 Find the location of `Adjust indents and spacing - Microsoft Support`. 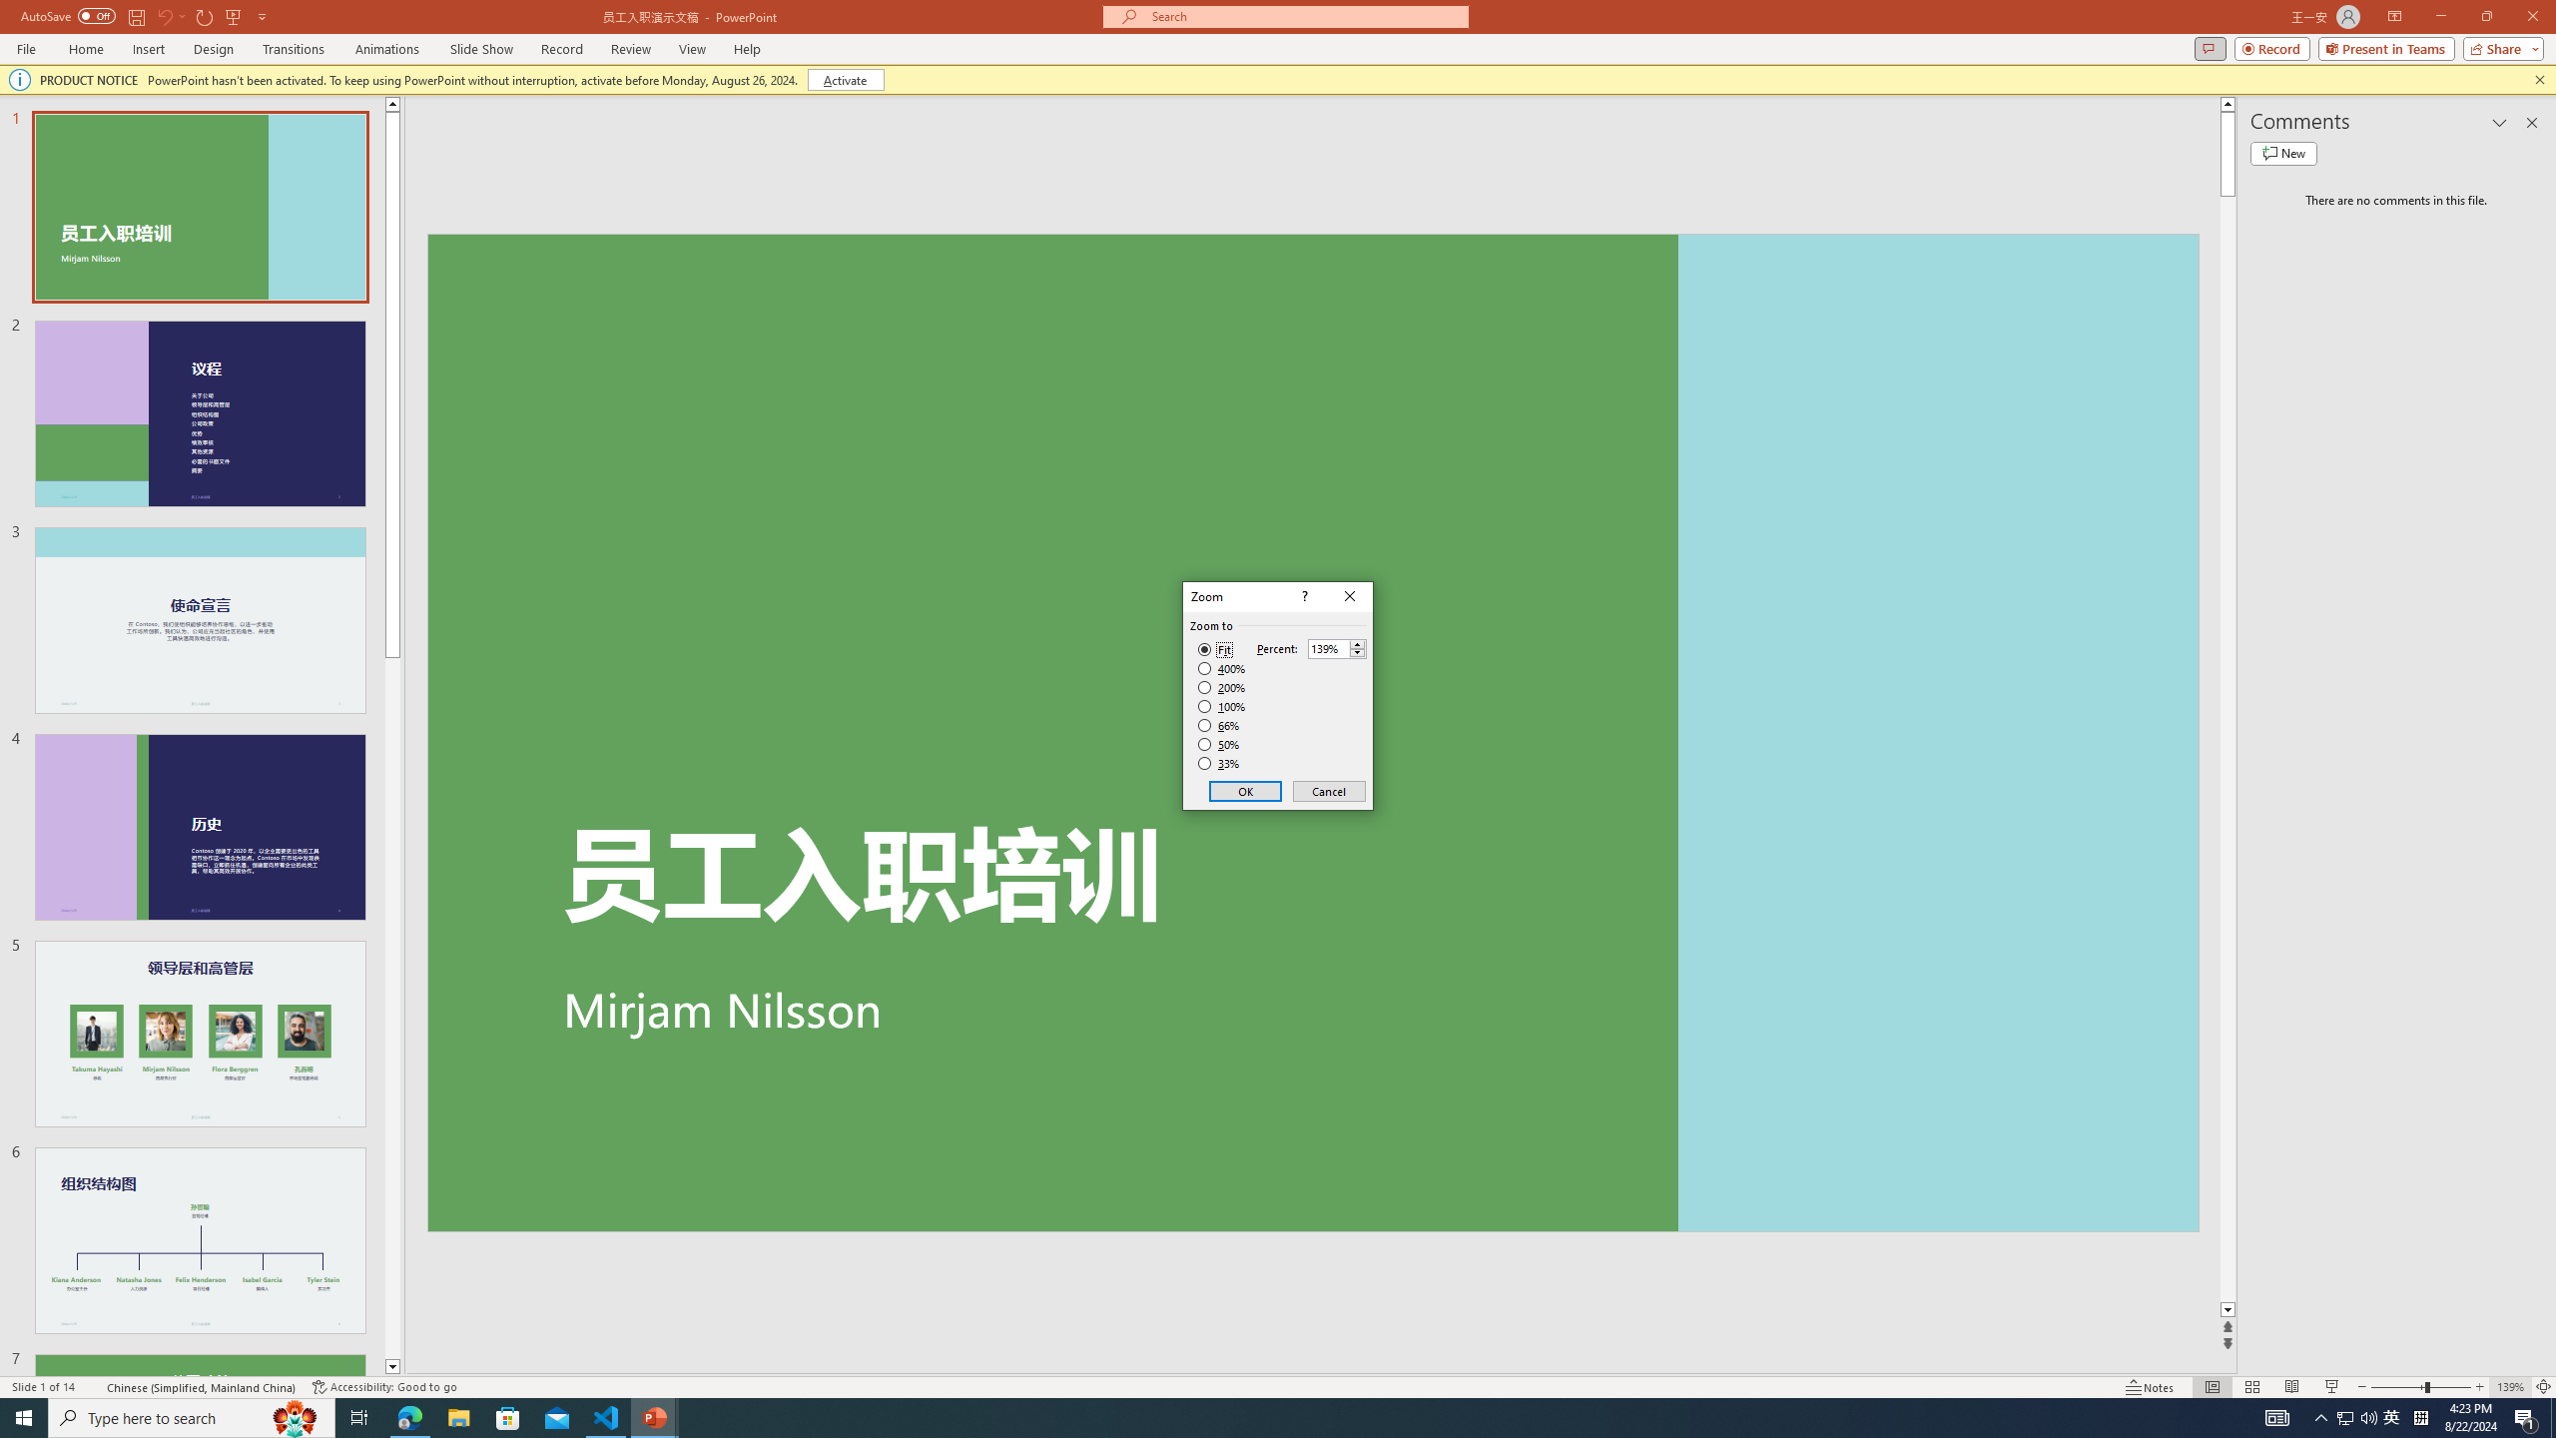

Adjust indents and spacing - Microsoft Support is located at coordinates (42, 612).